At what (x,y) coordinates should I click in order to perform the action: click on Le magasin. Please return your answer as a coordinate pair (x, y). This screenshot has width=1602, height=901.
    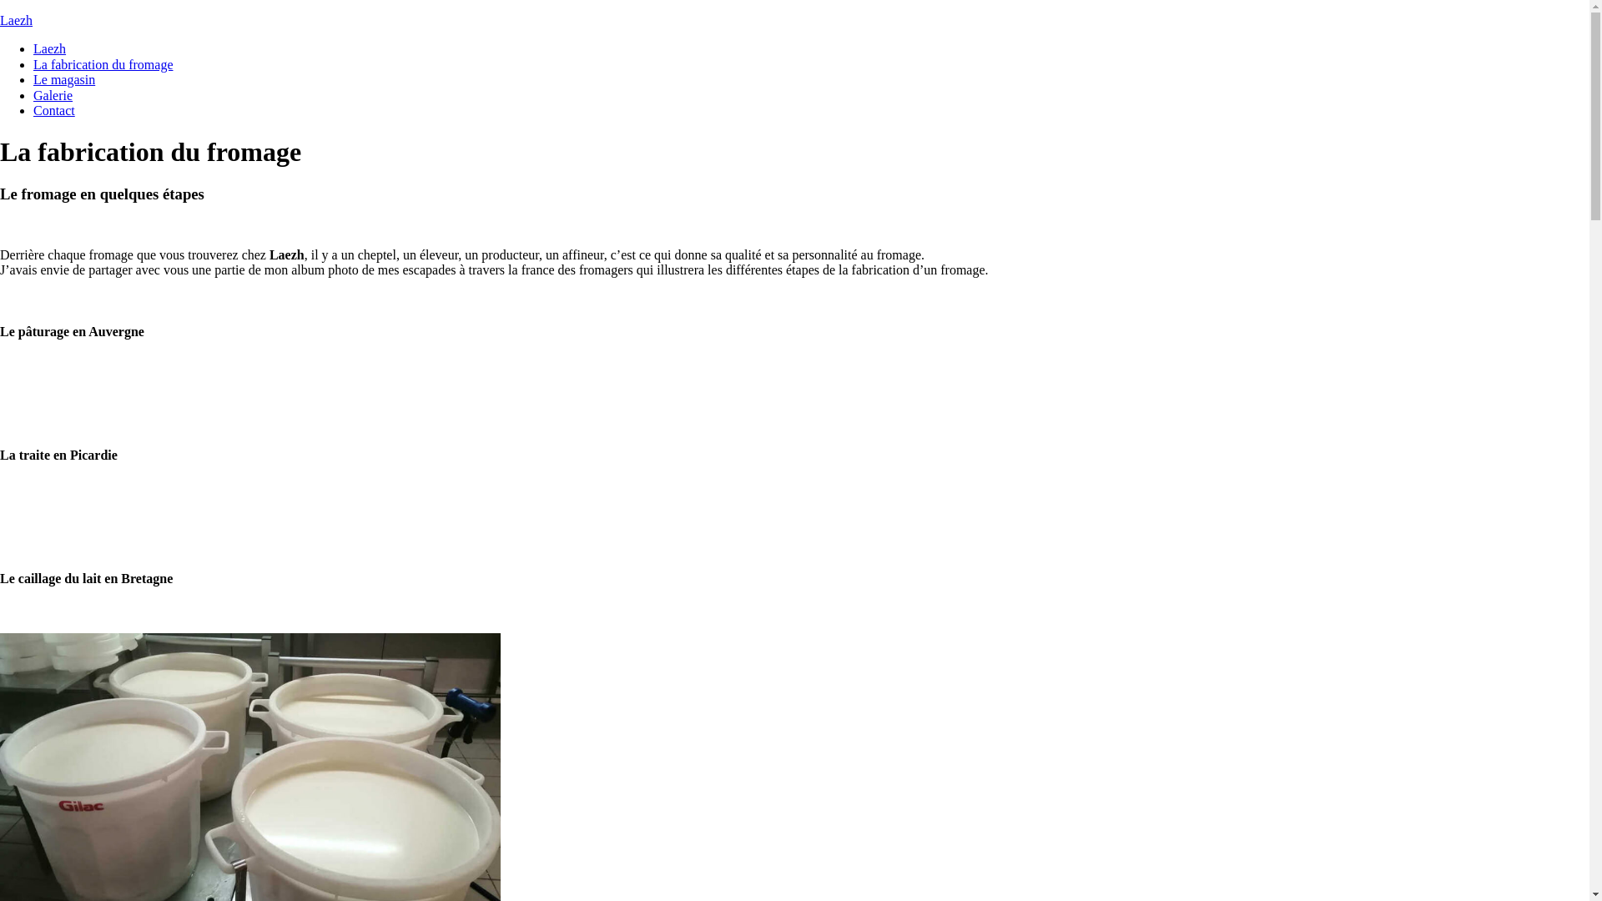
    Looking at the image, I should click on (64, 80).